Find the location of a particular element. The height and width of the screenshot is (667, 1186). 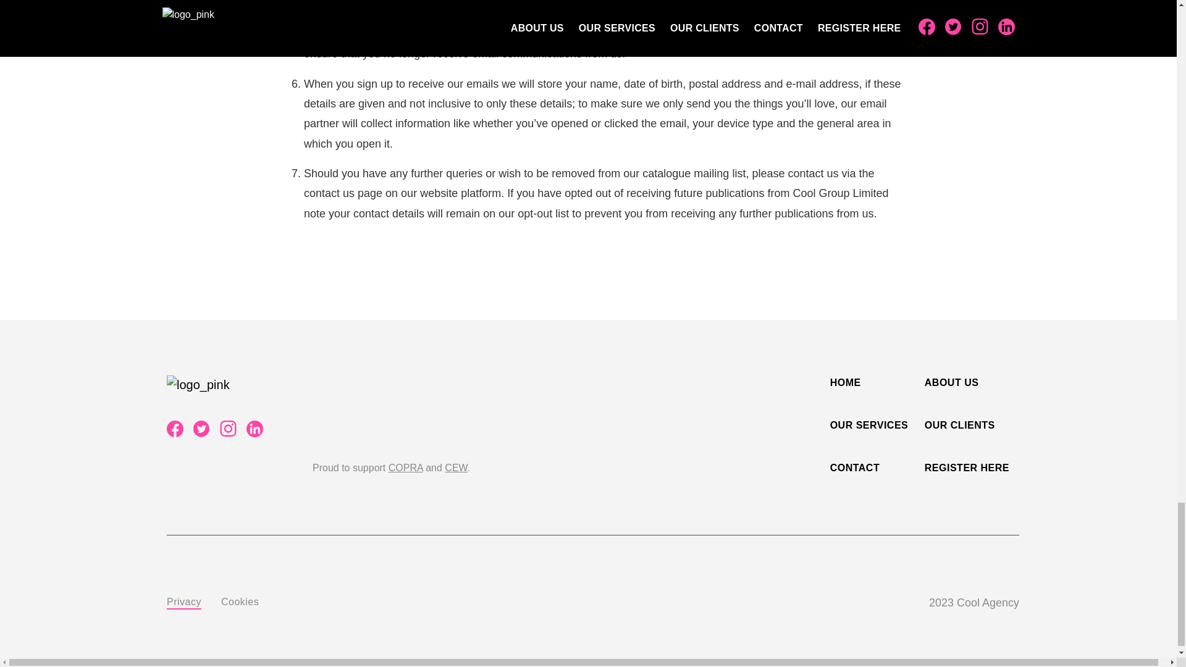

REGISTER HERE is located at coordinates (967, 468).